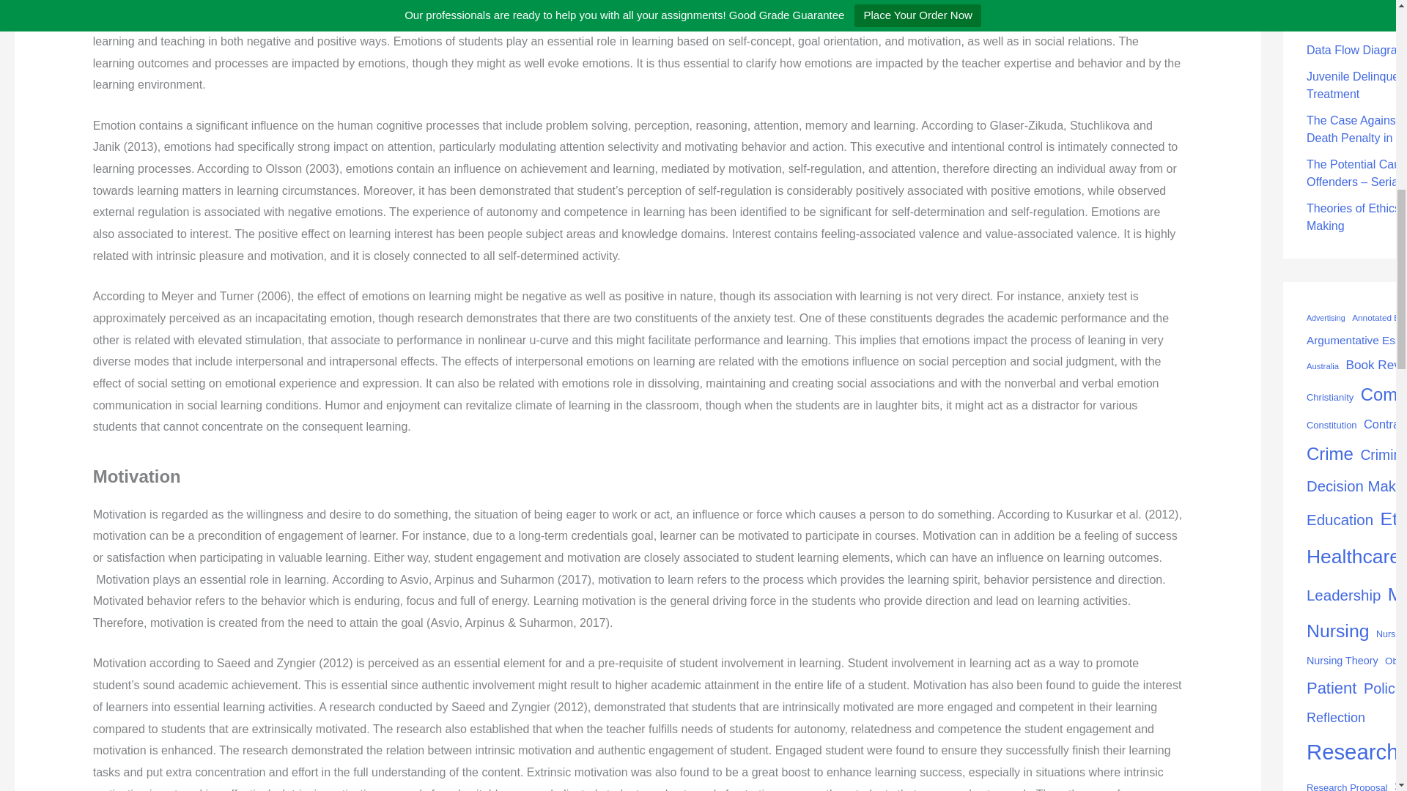 The width and height of the screenshot is (1407, 791). What do you see at coordinates (1332, 426) in the screenshot?
I see `Constitution` at bounding box center [1332, 426].